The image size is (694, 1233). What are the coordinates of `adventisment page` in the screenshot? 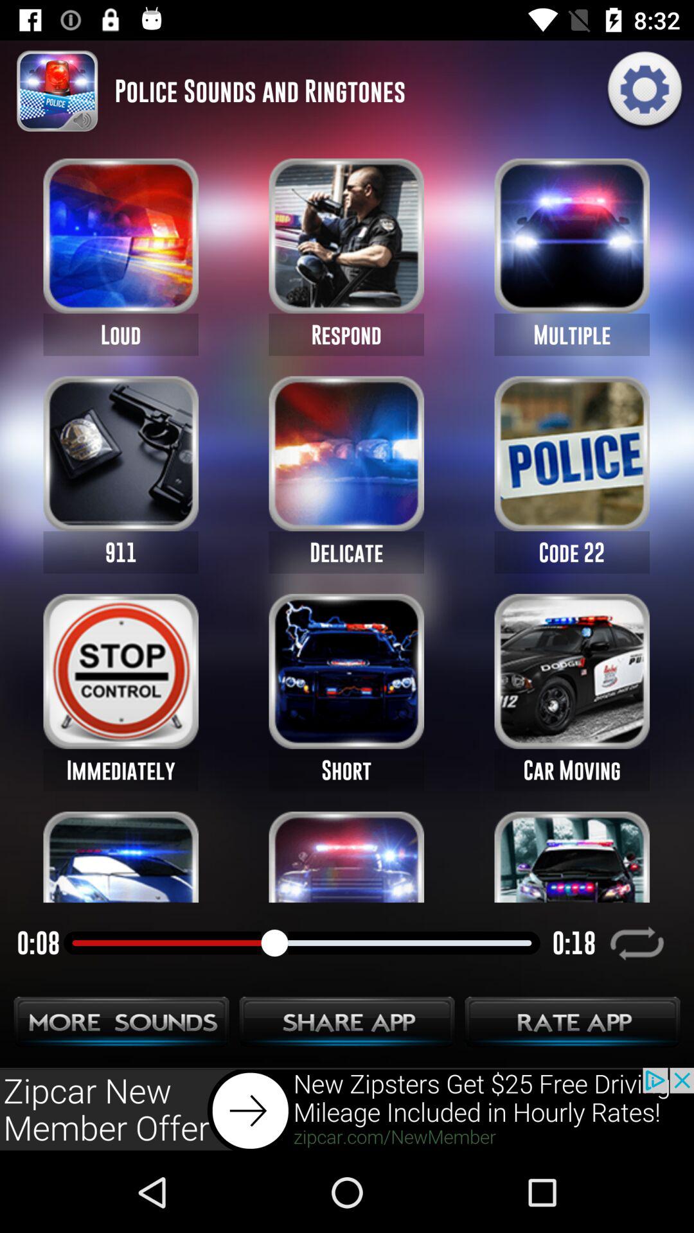 It's located at (347, 1110).